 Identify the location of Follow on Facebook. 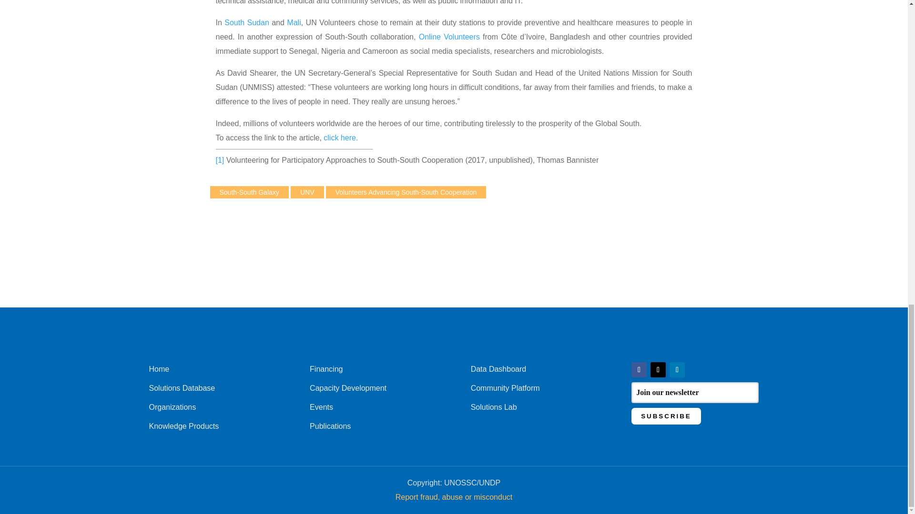
(639, 369).